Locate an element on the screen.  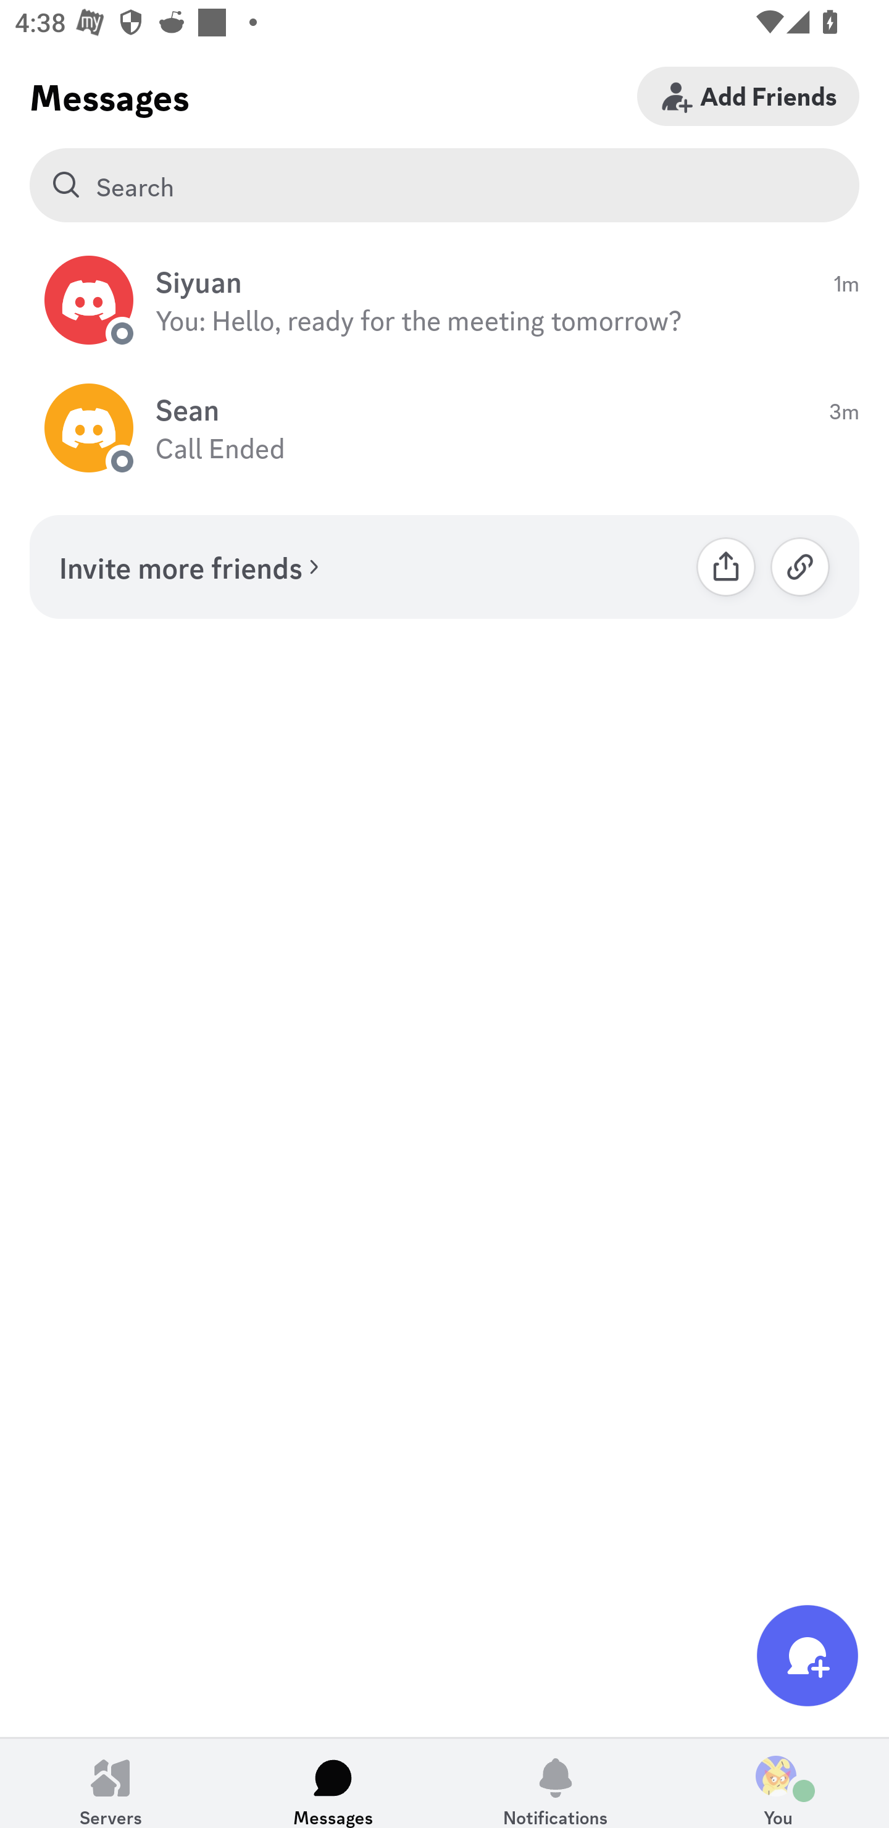
Search is located at coordinates (444, 185).